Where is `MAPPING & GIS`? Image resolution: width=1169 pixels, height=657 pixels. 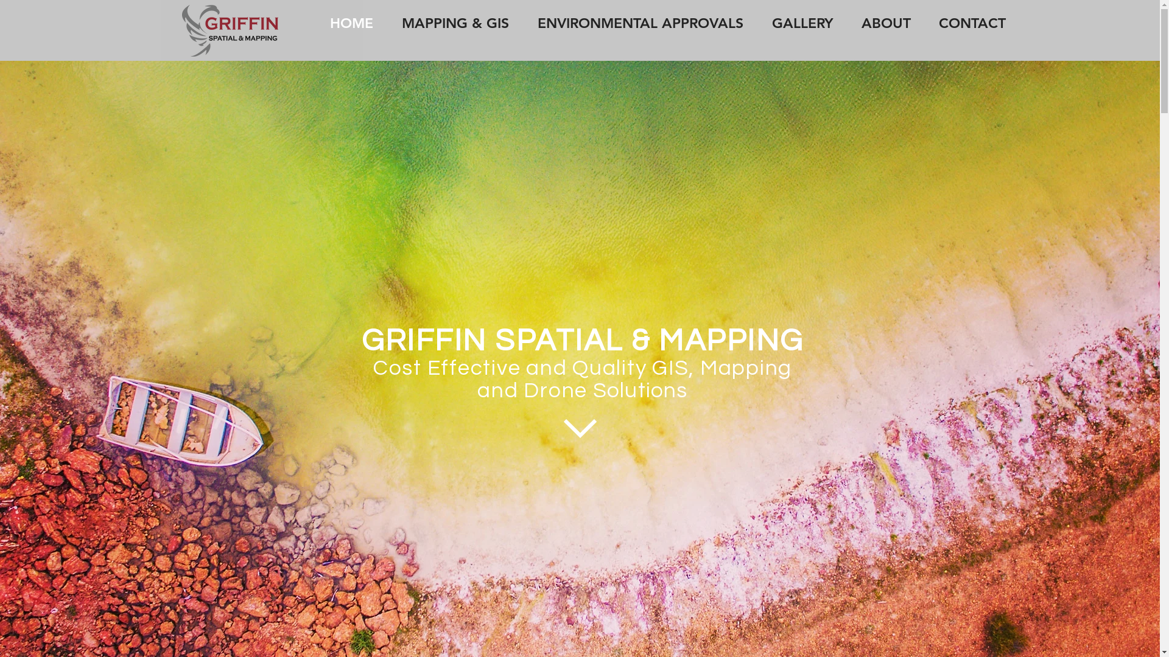 MAPPING & GIS is located at coordinates (455, 23).